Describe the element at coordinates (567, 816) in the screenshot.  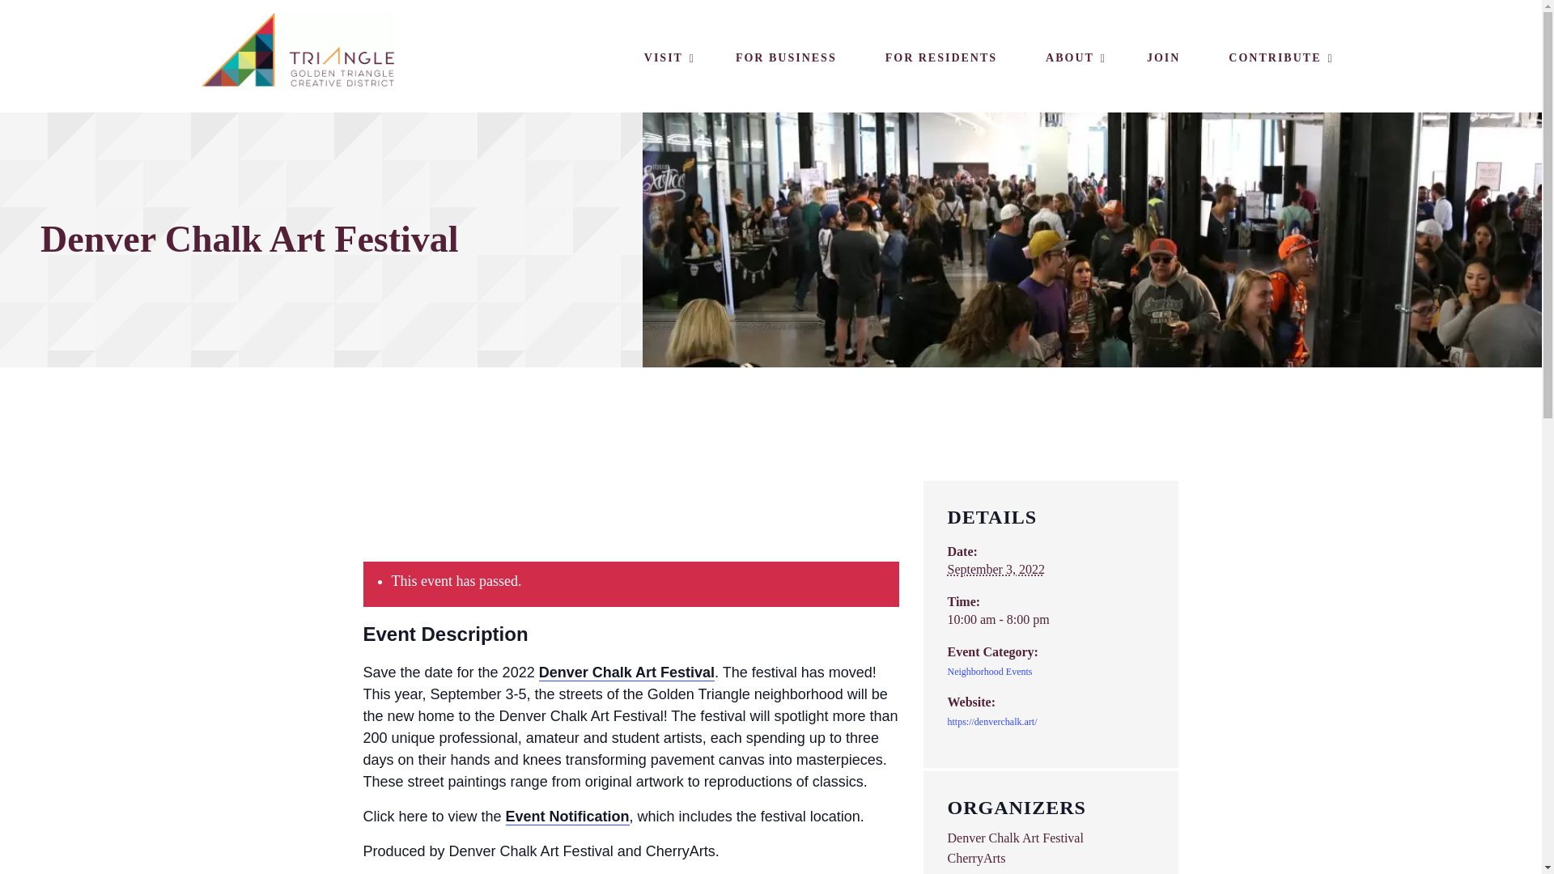
I see `Event Notification` at that location.